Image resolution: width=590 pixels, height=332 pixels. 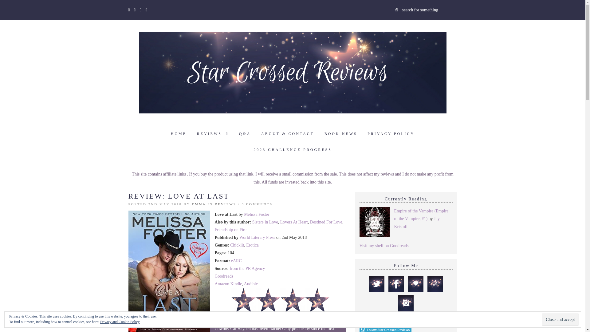 I want to click on Erotica, so click(x=252, y=245).